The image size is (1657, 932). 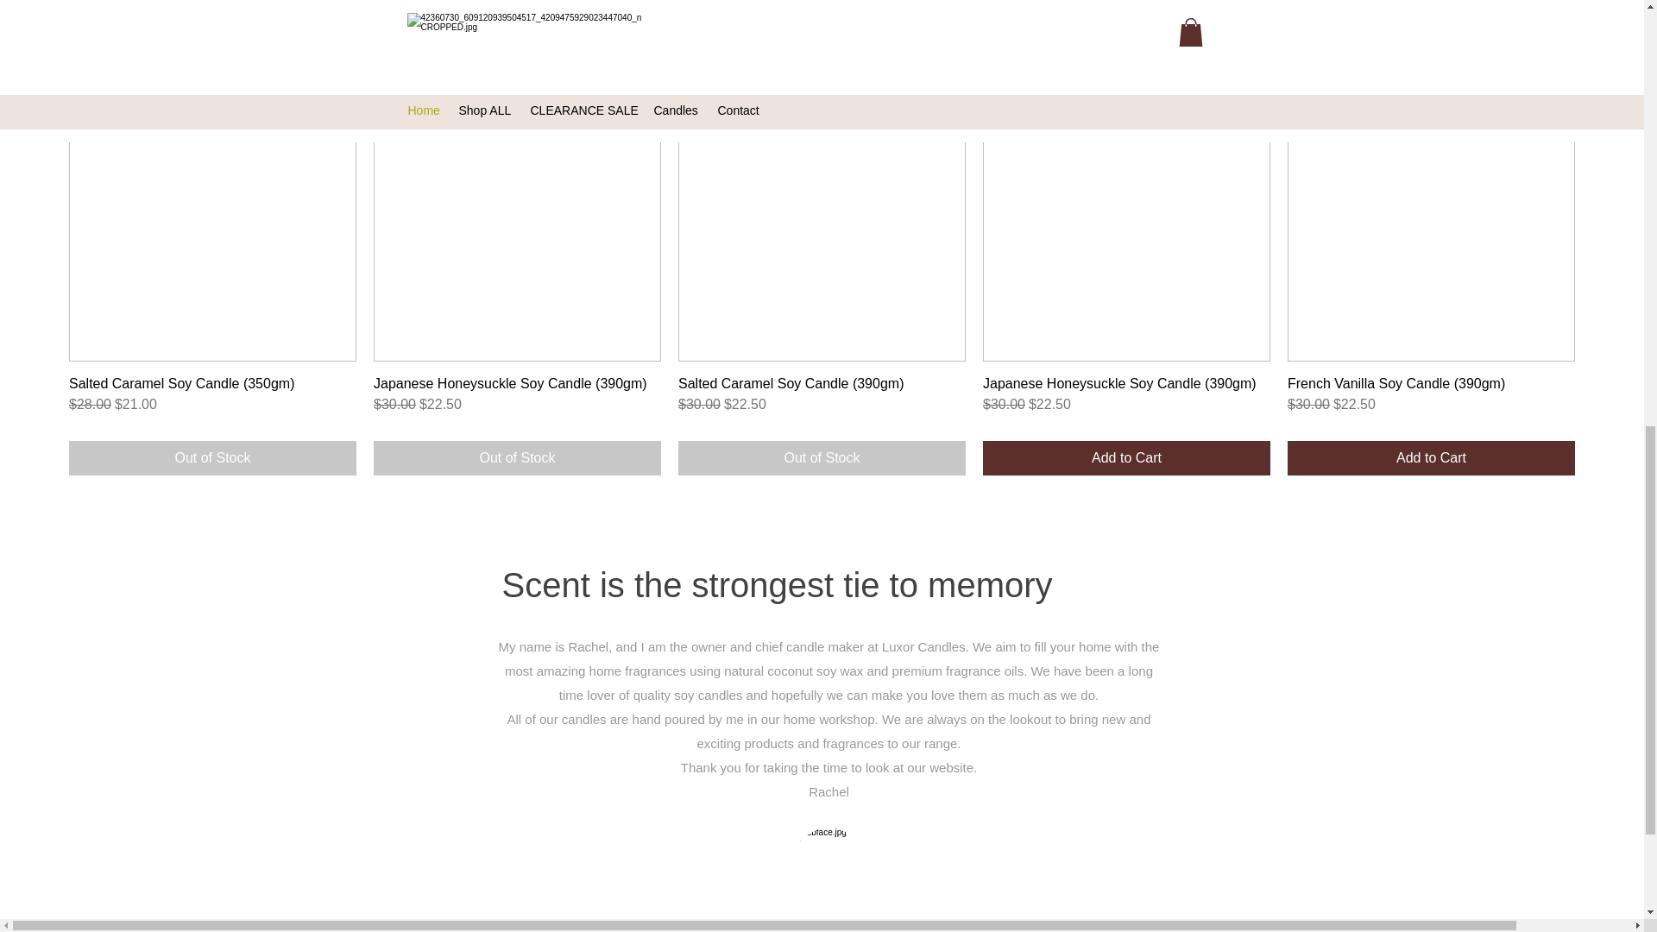 I want to click on Add to Cart, so click(x=1126, y=457).